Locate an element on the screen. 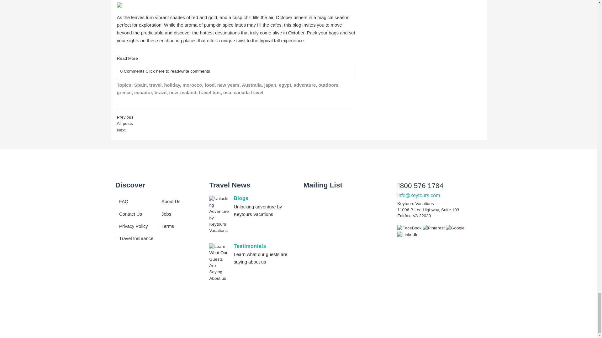  facebook is located at coordinates (410, 228).